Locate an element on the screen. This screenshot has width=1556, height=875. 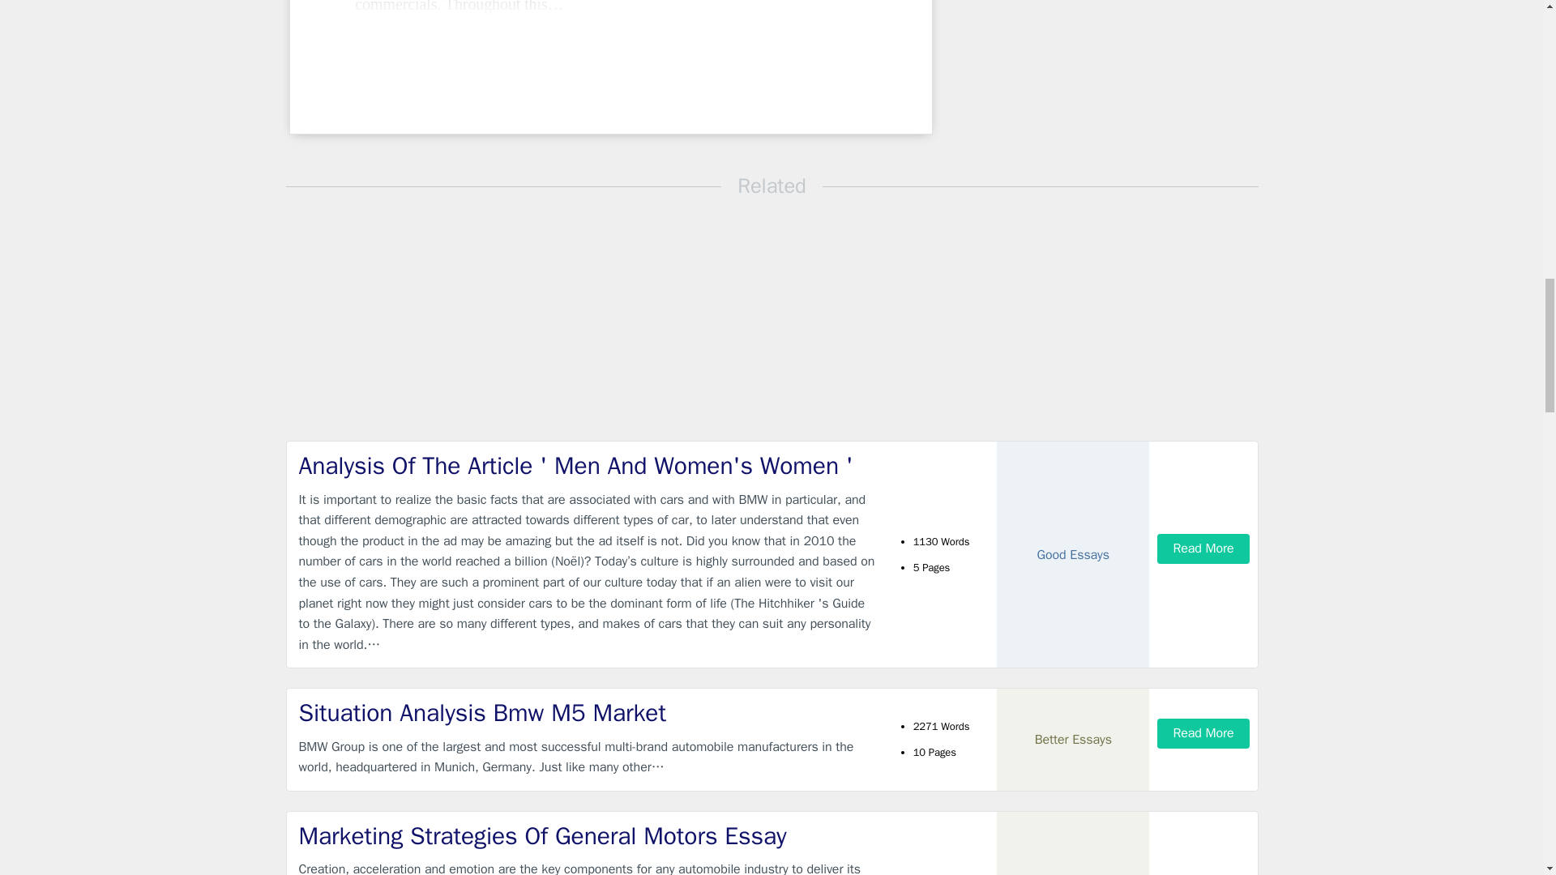
Situation Analysis Bmw M5 Market is located at coordinates (587, 713).